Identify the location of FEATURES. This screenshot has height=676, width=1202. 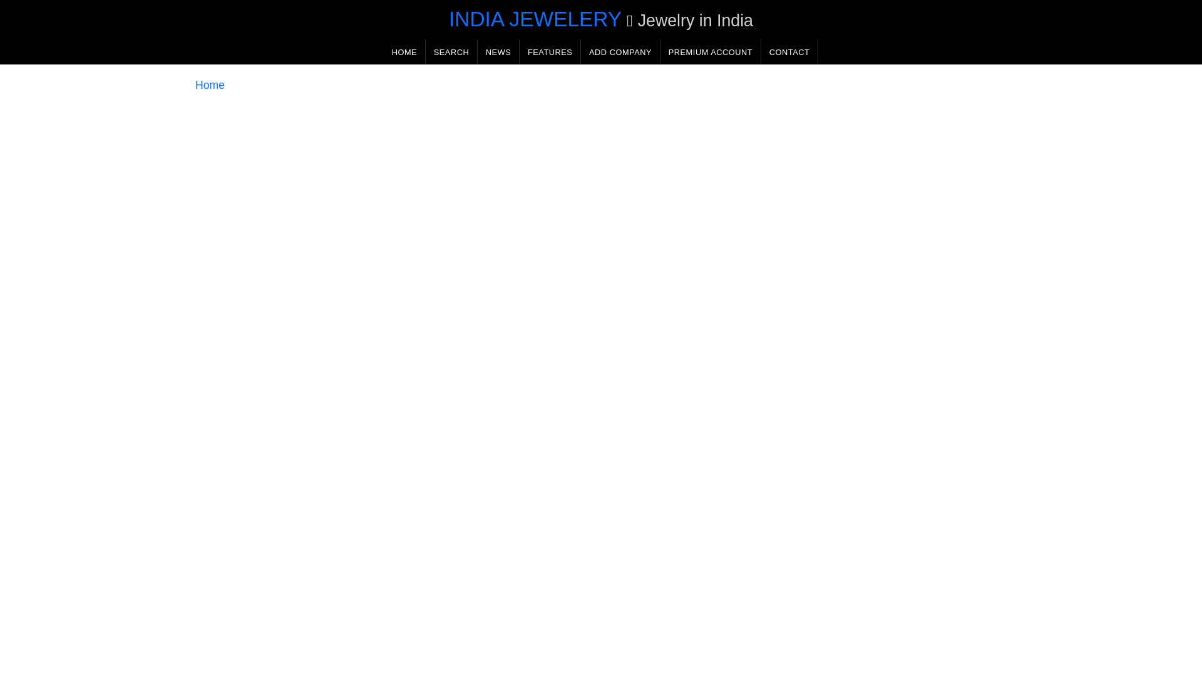
(550, 51).